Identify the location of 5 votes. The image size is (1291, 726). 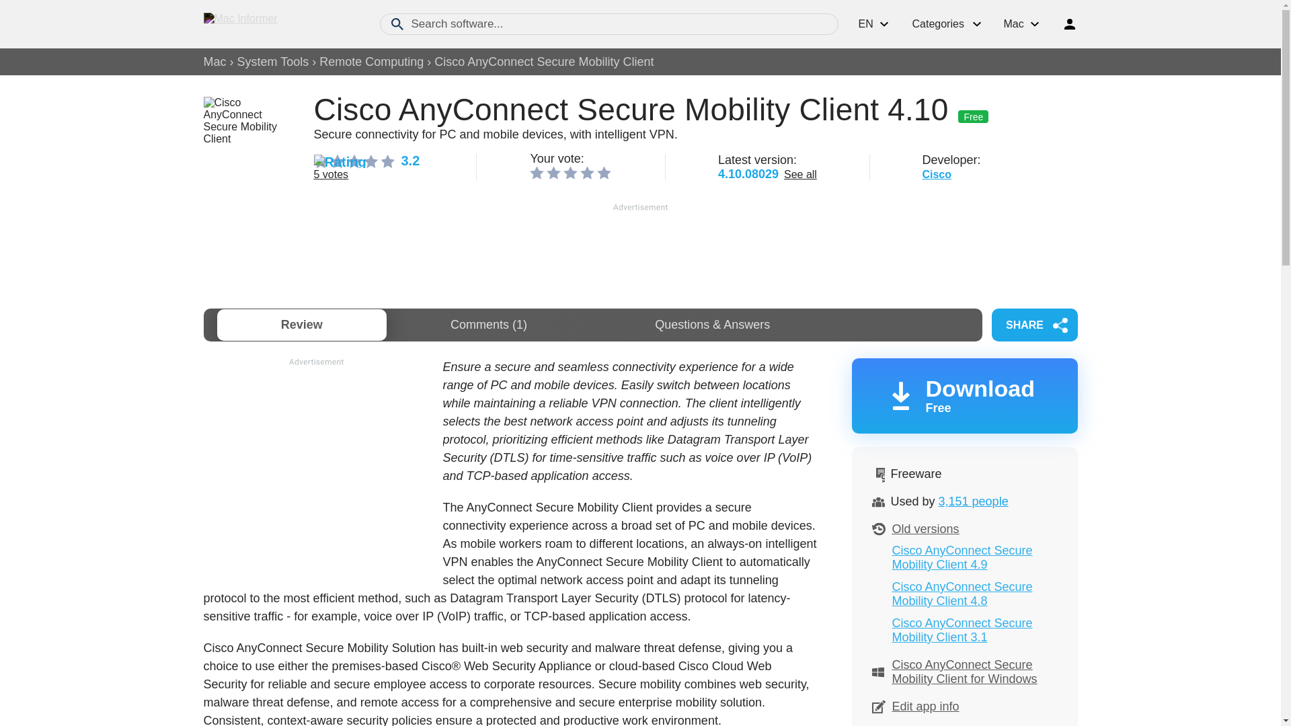
(331, 174).